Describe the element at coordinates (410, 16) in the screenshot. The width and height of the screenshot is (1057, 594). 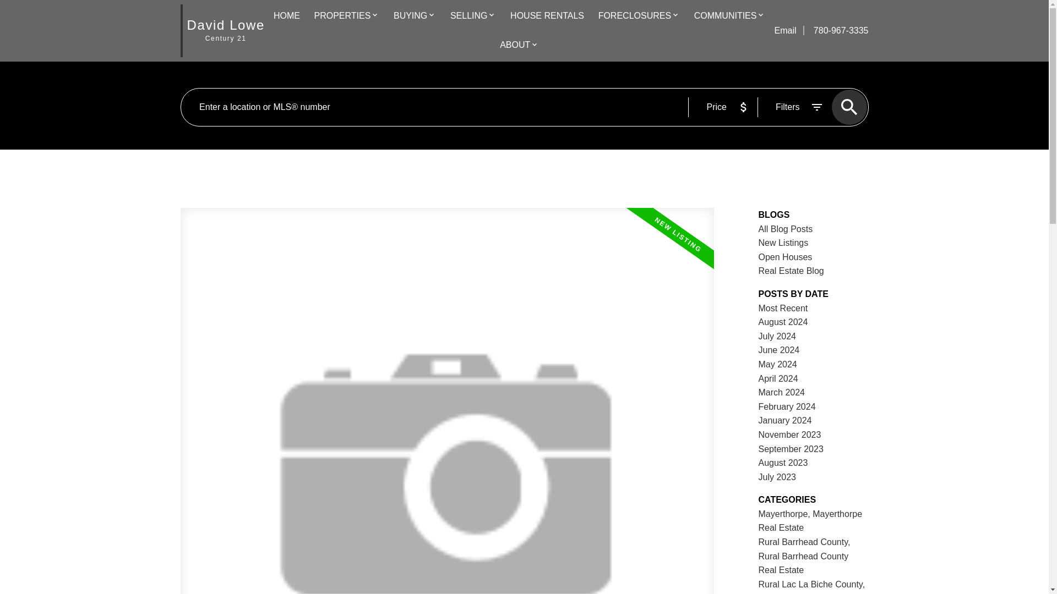
I see `BUYING` at that location.